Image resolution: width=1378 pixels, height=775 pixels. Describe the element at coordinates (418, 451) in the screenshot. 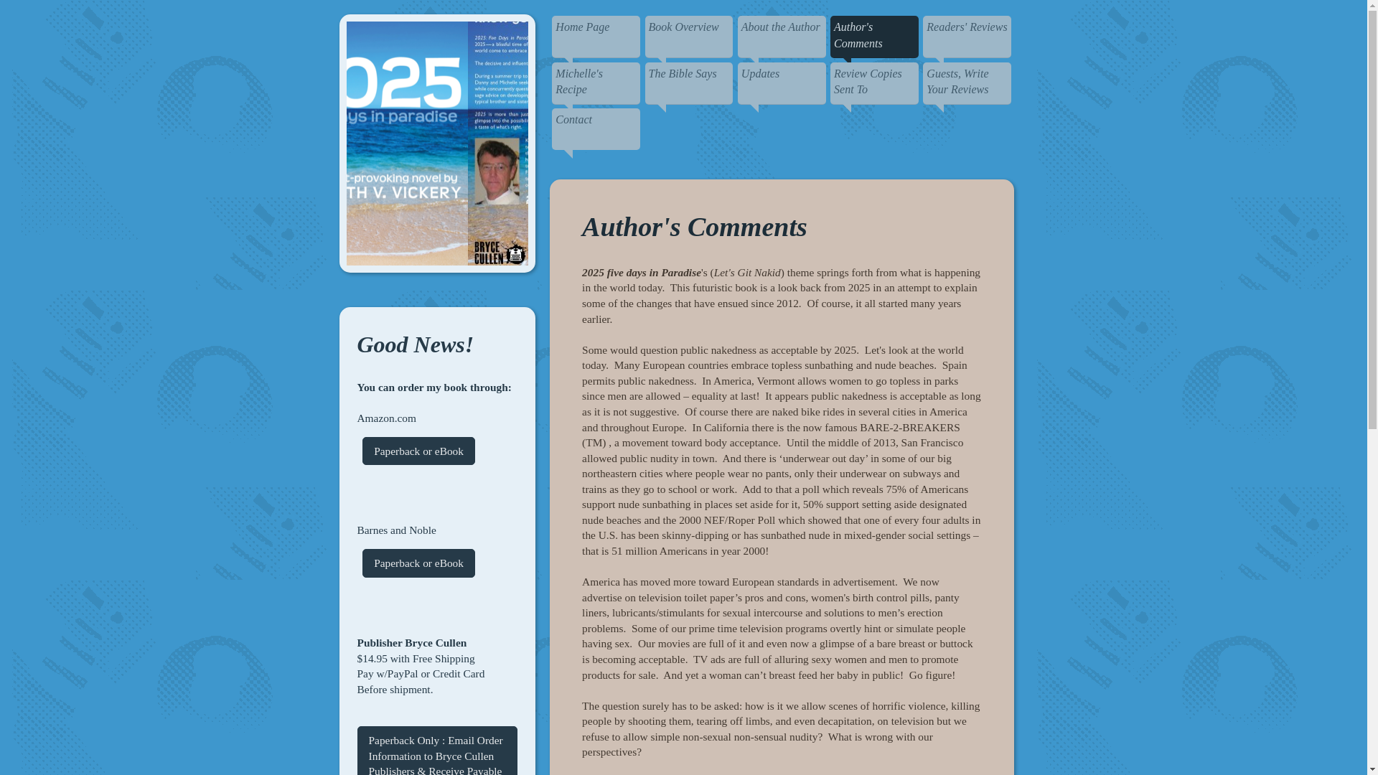

I see `Paperback or eBook` at that location.